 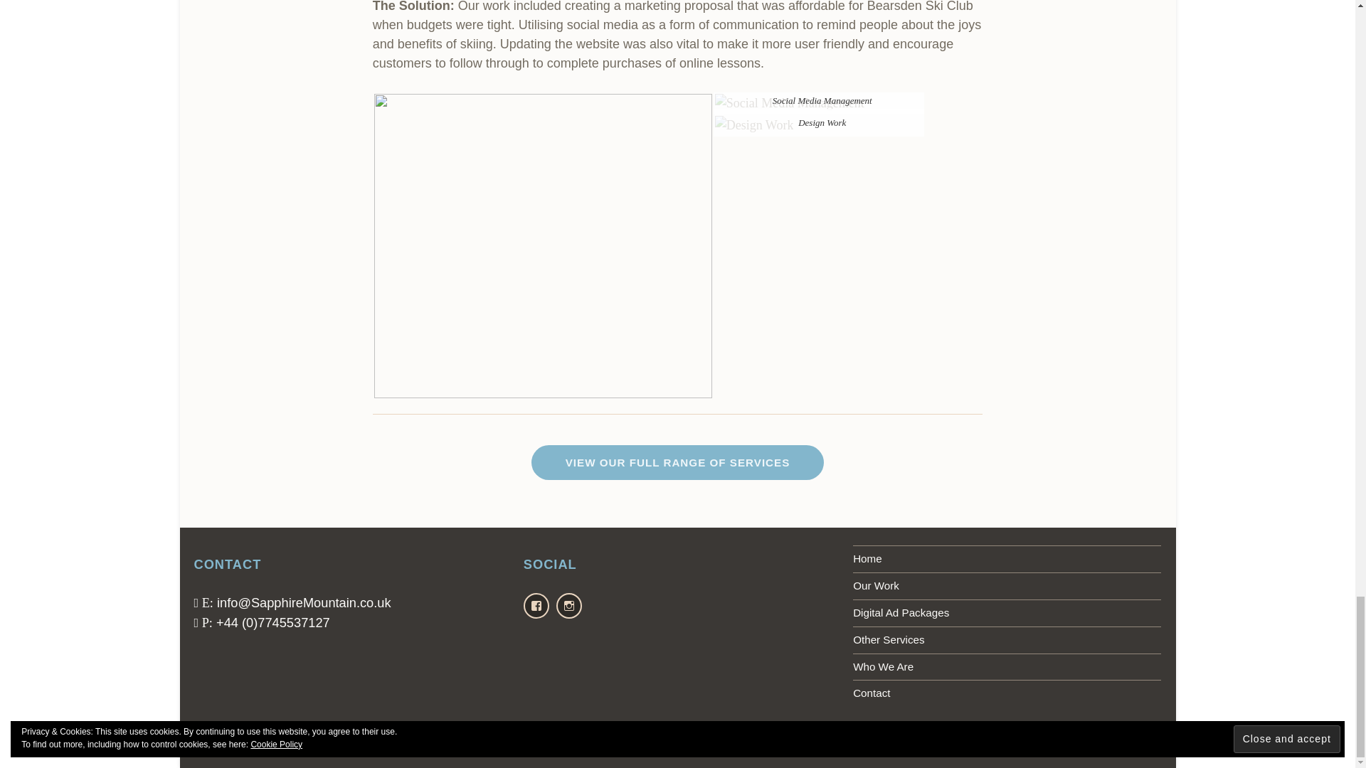 What do you see at coordinates (1007, 558) in the screenshot?
I see `Home` at bounding box center [1007, 558].